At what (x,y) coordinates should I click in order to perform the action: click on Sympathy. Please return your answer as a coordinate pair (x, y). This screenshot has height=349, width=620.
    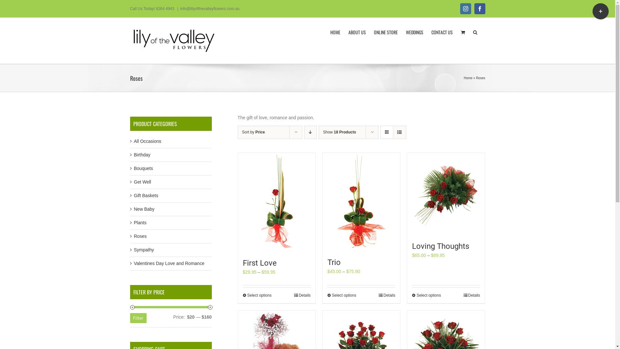
    Looking at the image, I should click on (144, 250).